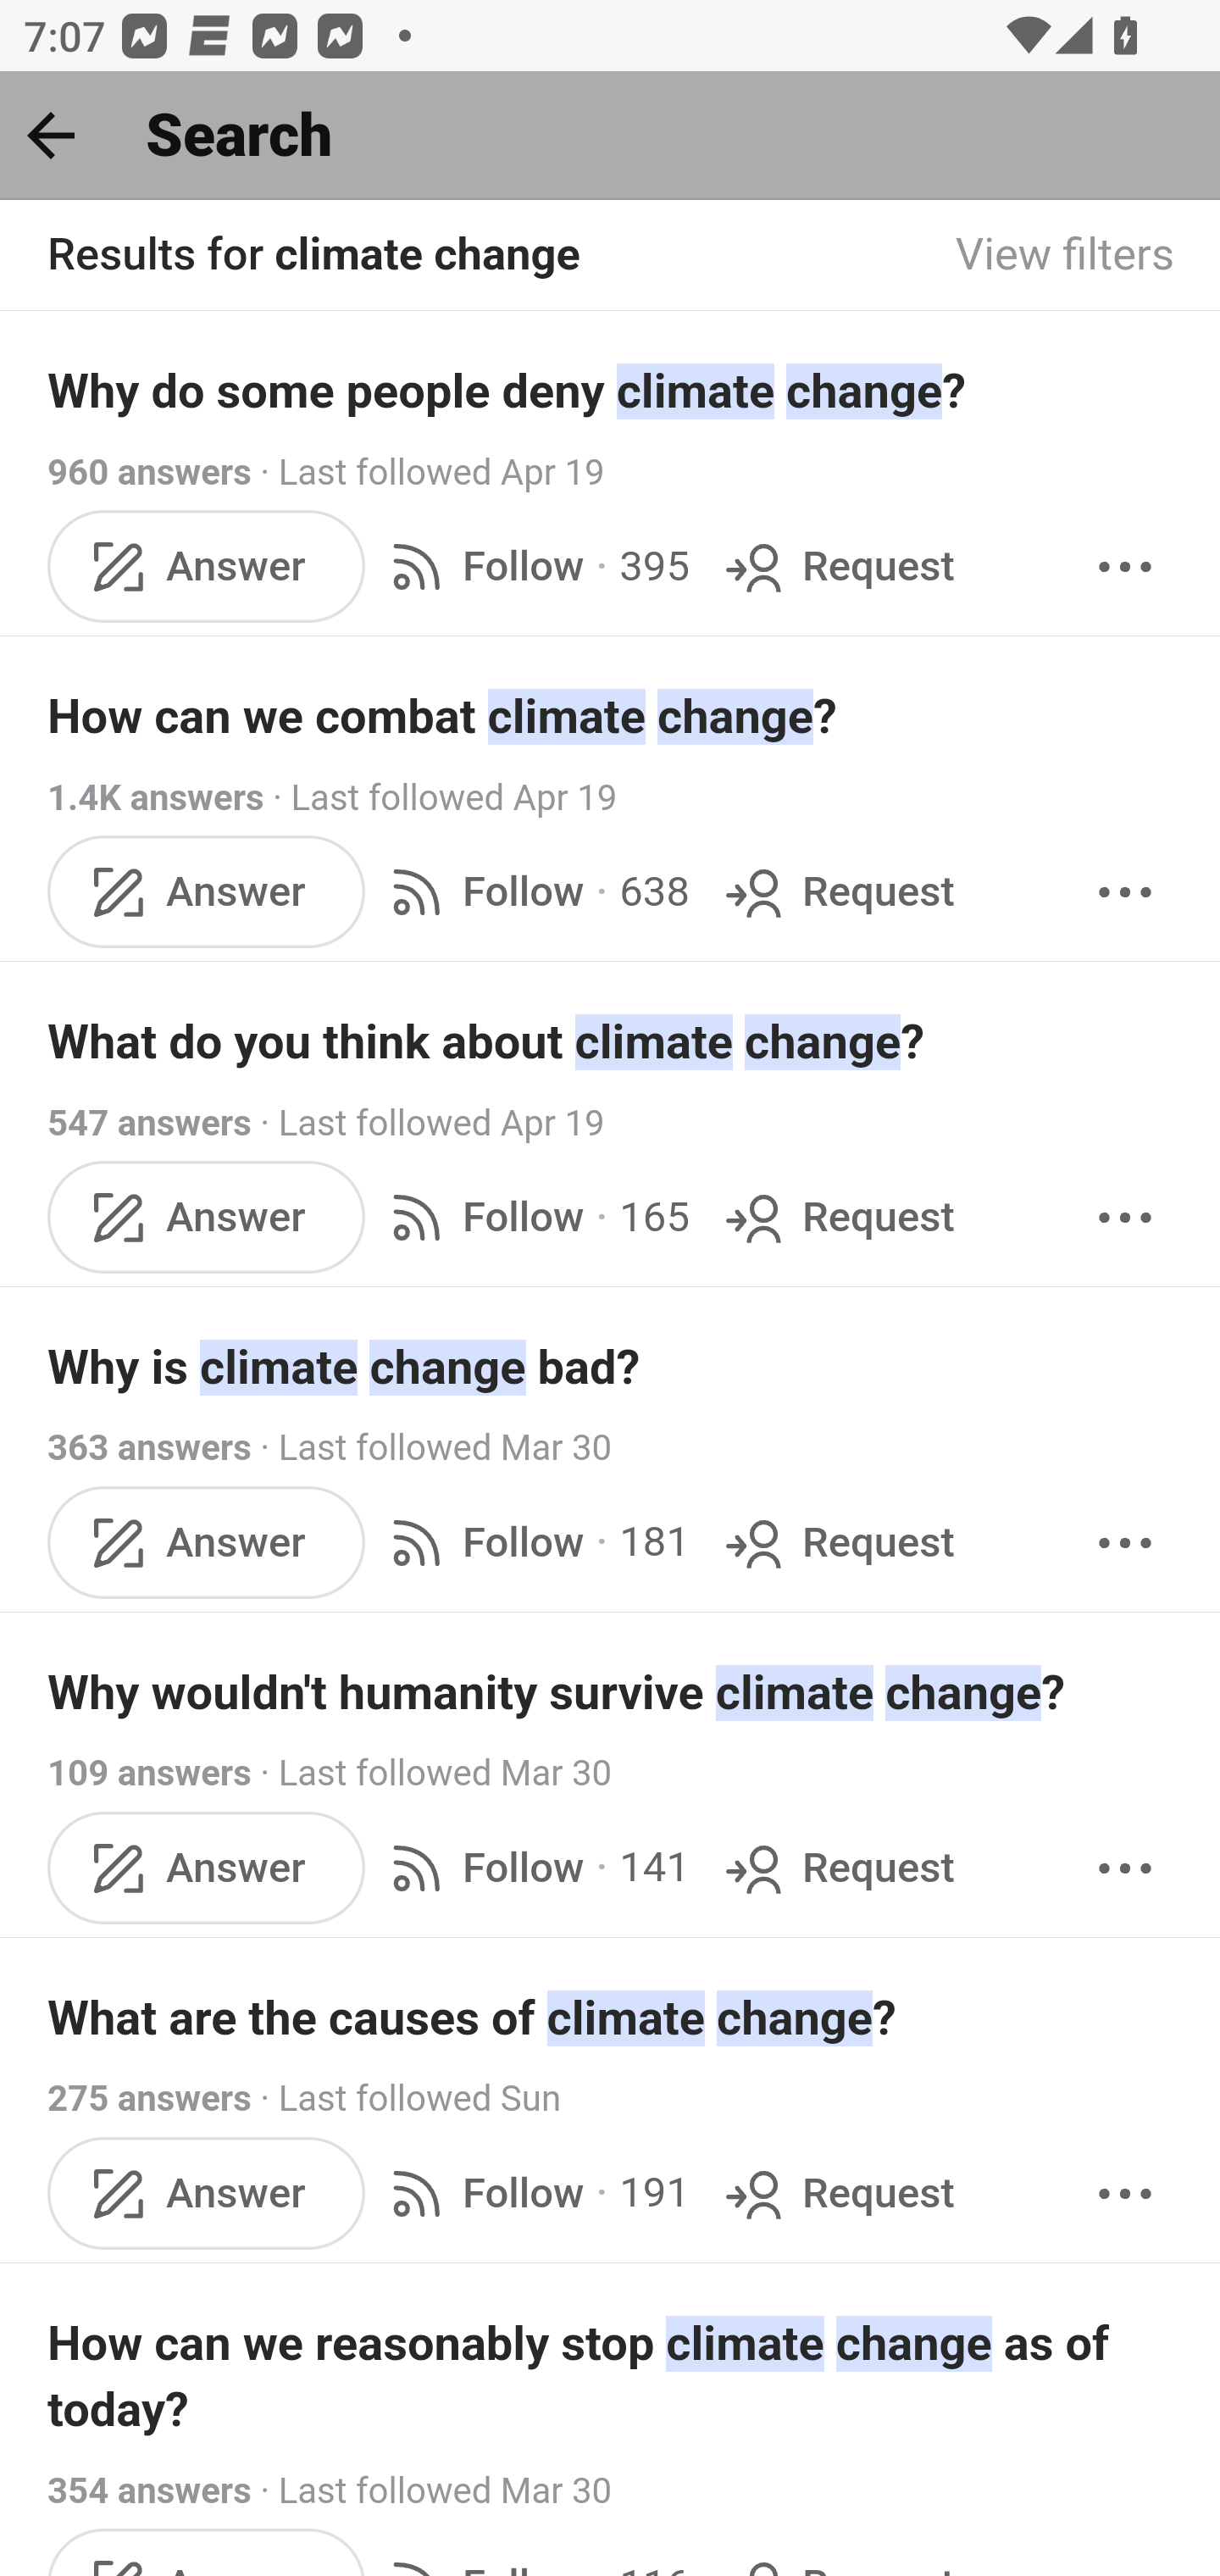 This screenshot has height=2576, width=1220. What do you see at coordinates (837, 564) in the screenshot?
I see `Request` at bounding box center [837, 564].